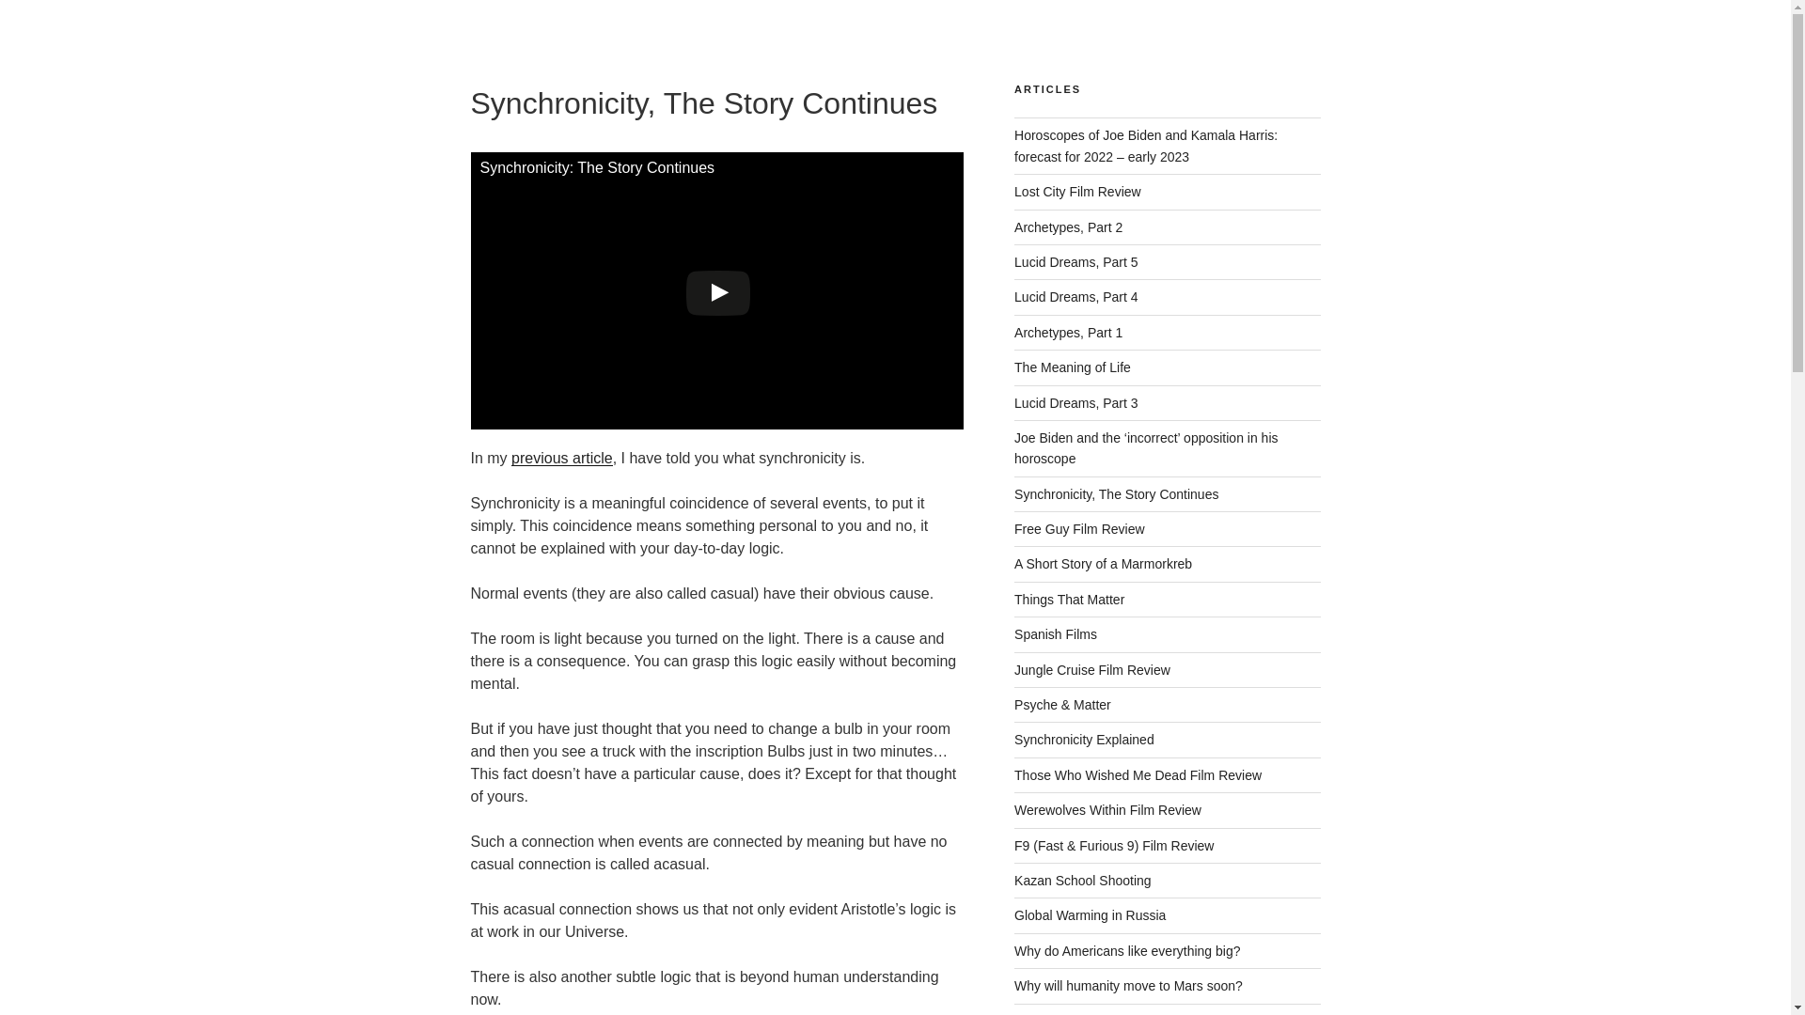  I want to click on Spanish Films, so click(1056, 633).